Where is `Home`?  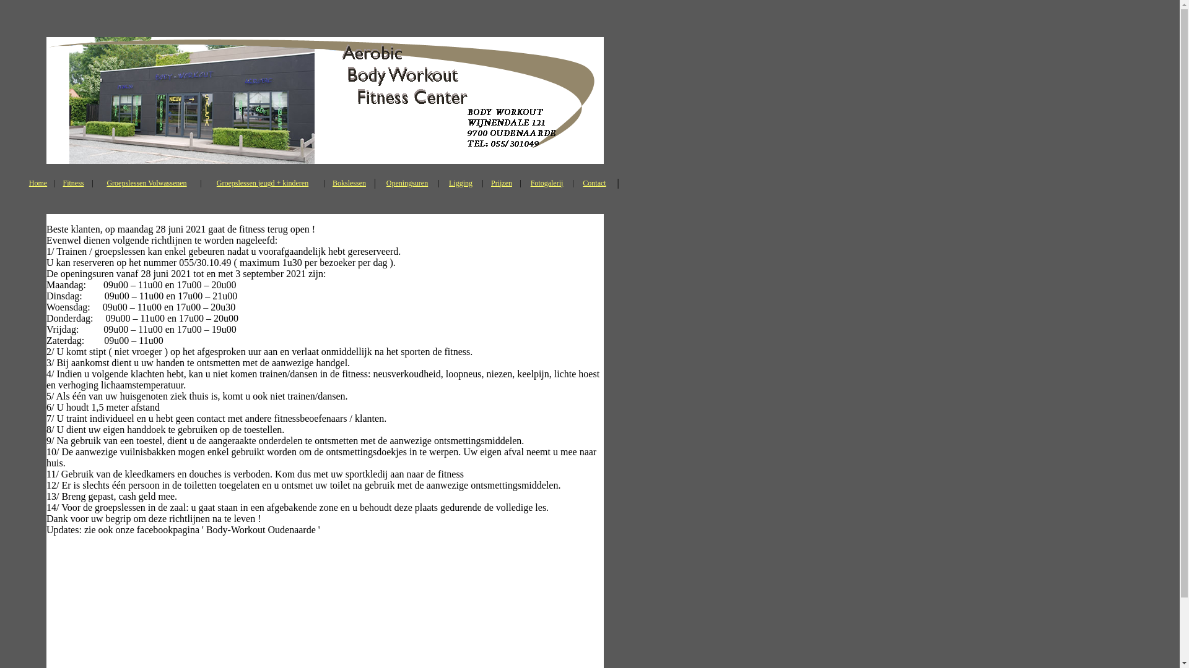
Home is located at coordinates (38, 182).